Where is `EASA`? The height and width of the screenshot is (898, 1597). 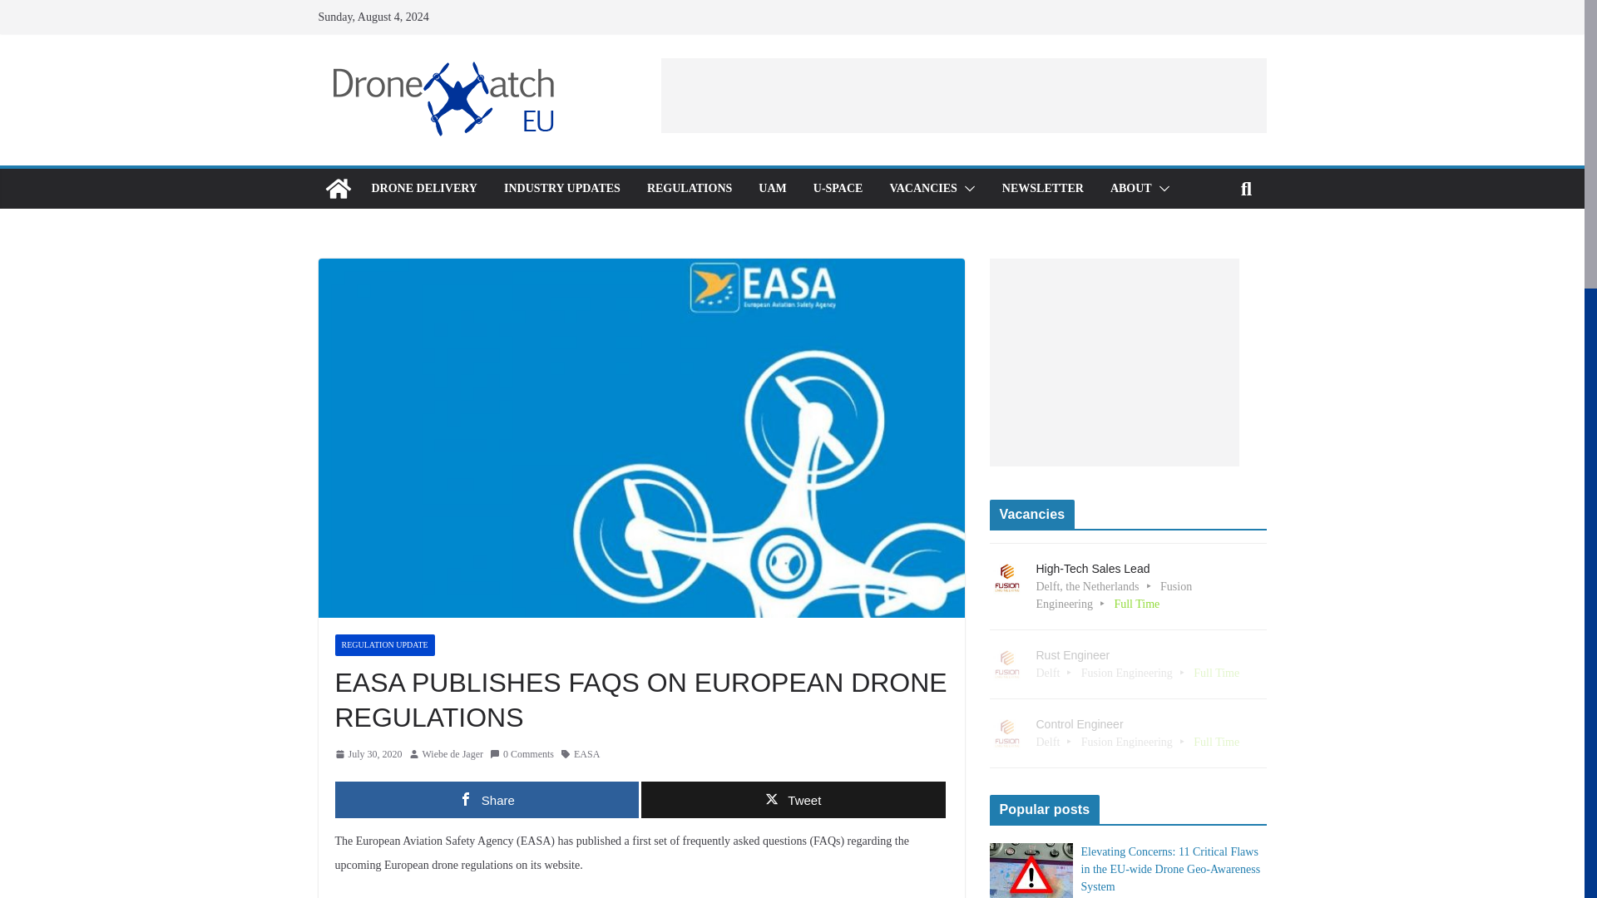
EASA is located at coordinates (586, 755).